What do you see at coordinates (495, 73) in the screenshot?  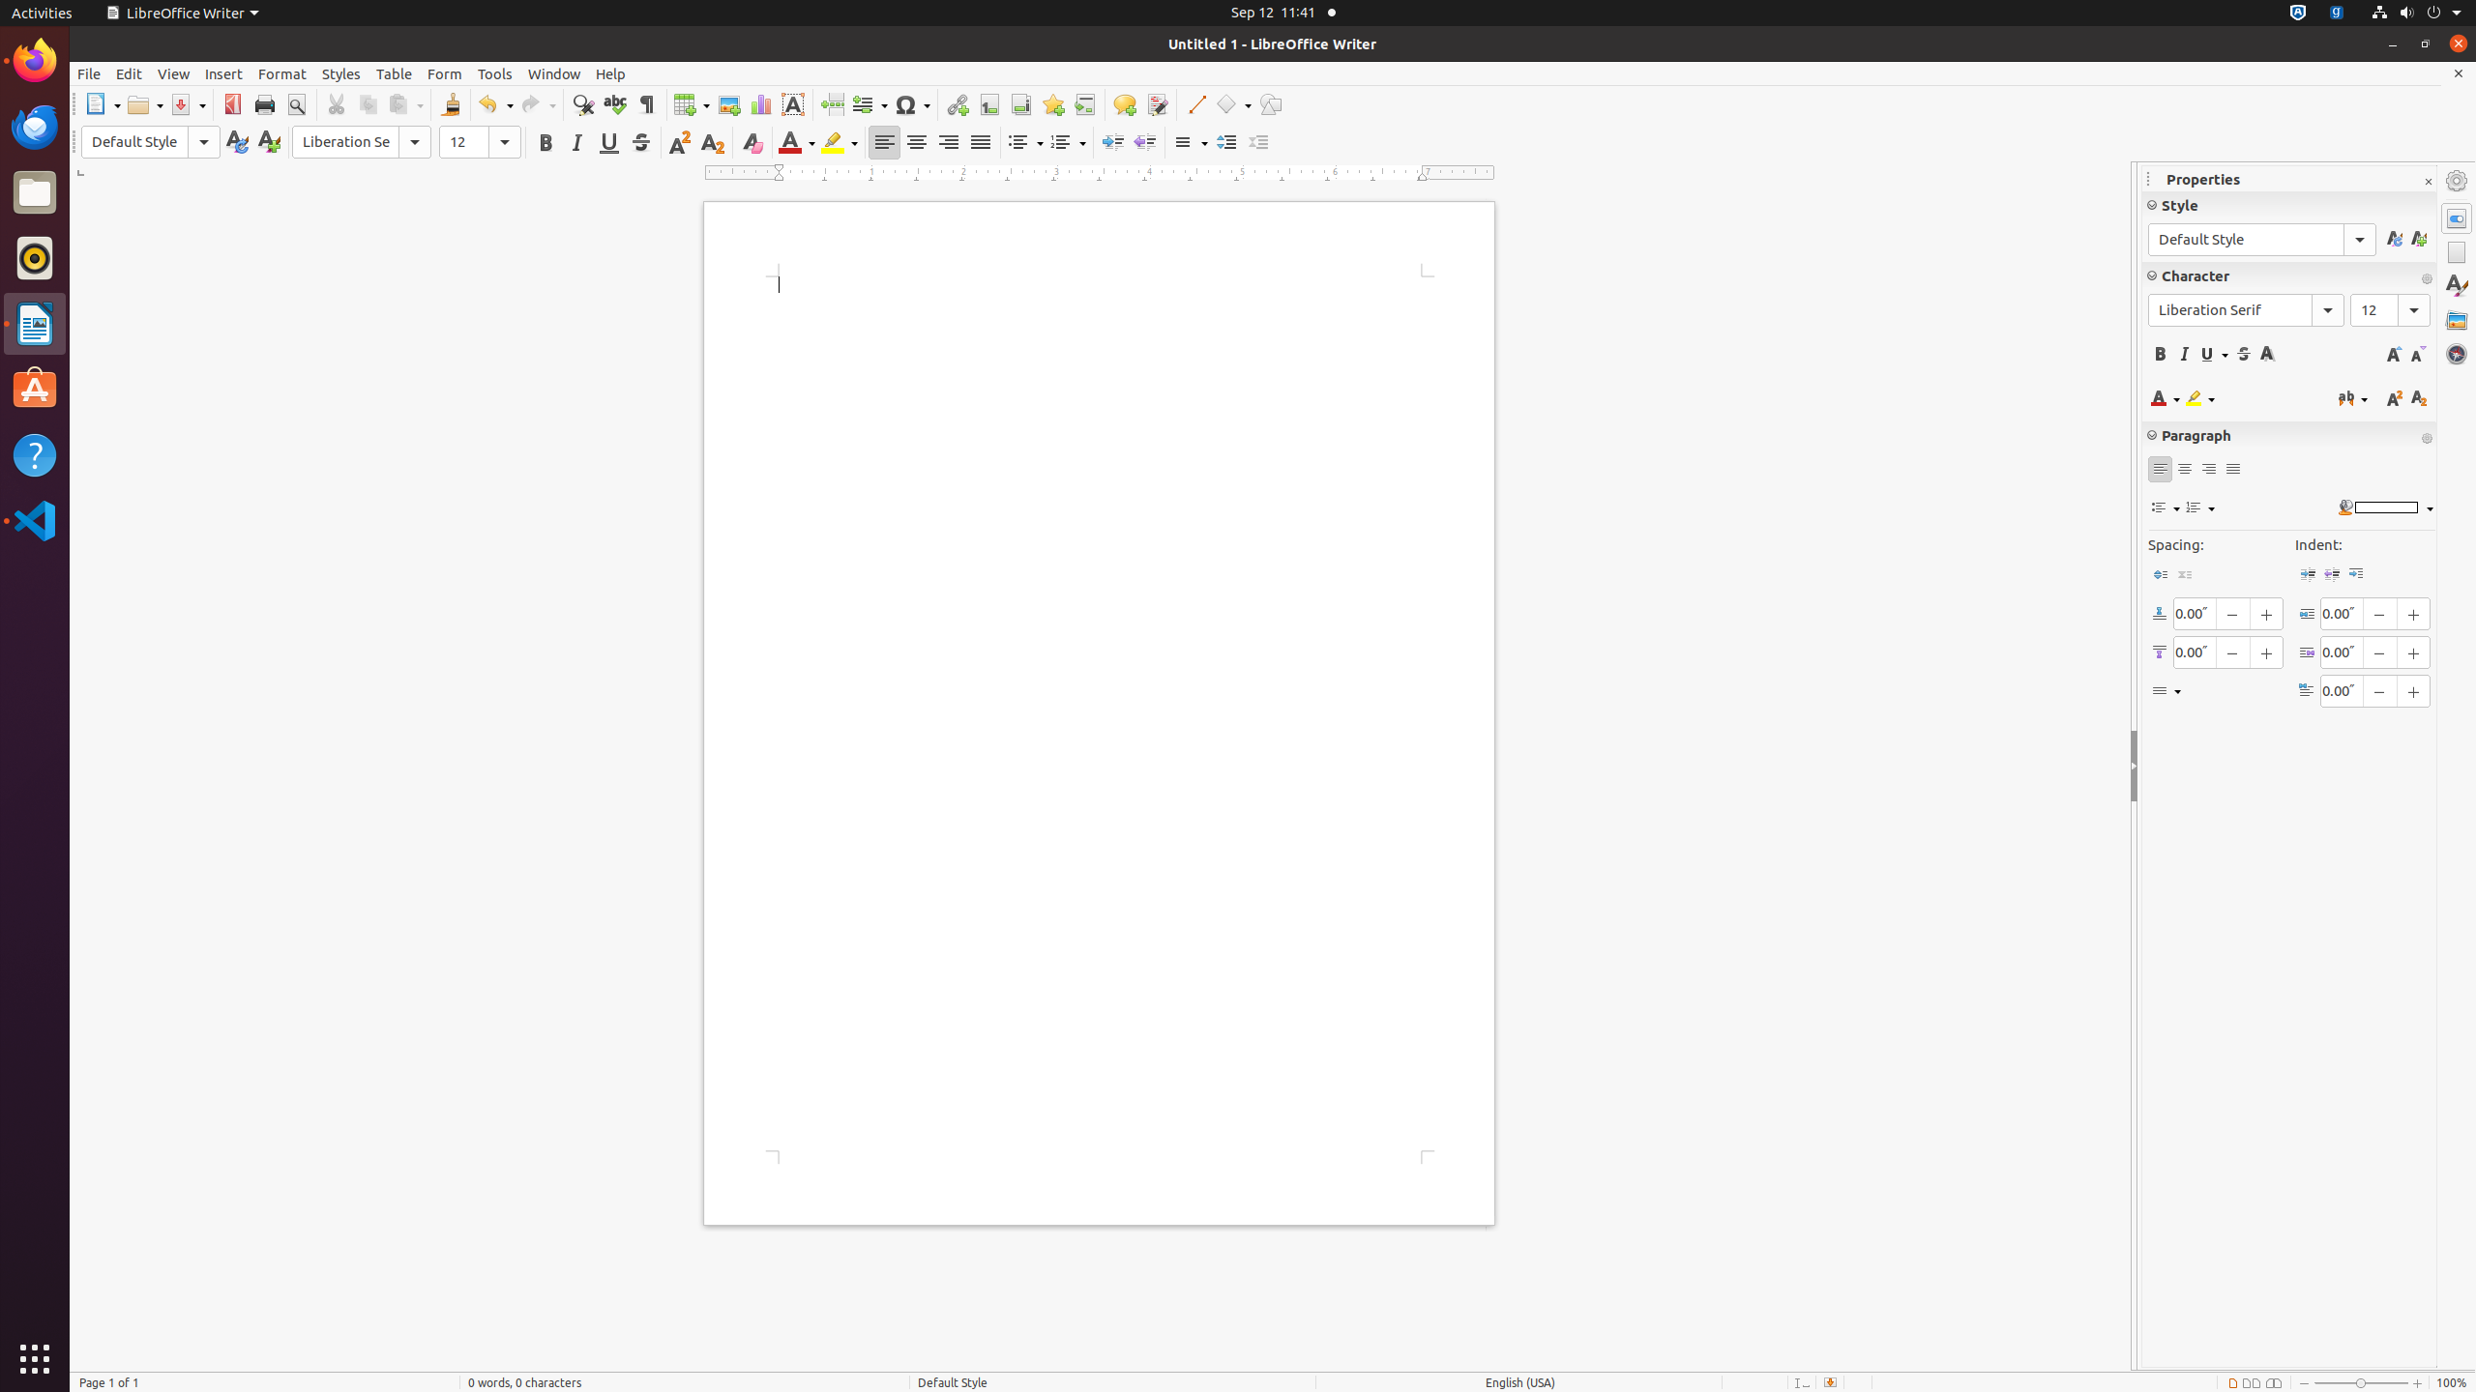 I see `Tools` at bounding box center [495, 73].